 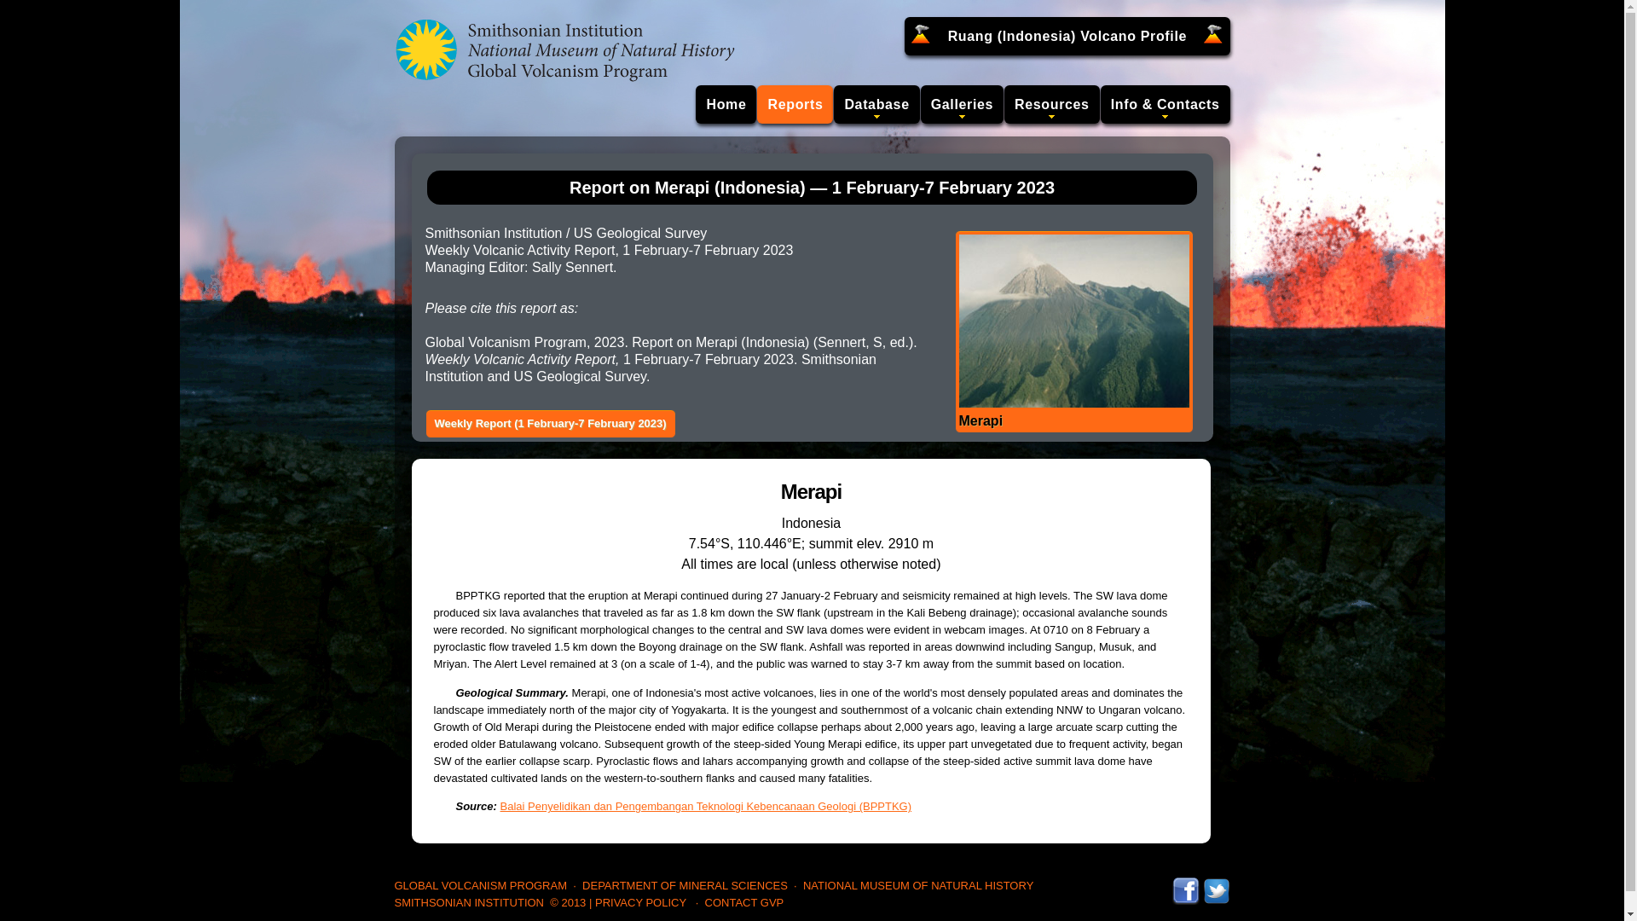 What do you see at coordinates (795, 104) in the screenshot?
I see `Reports` at bounding box center [795, 104].